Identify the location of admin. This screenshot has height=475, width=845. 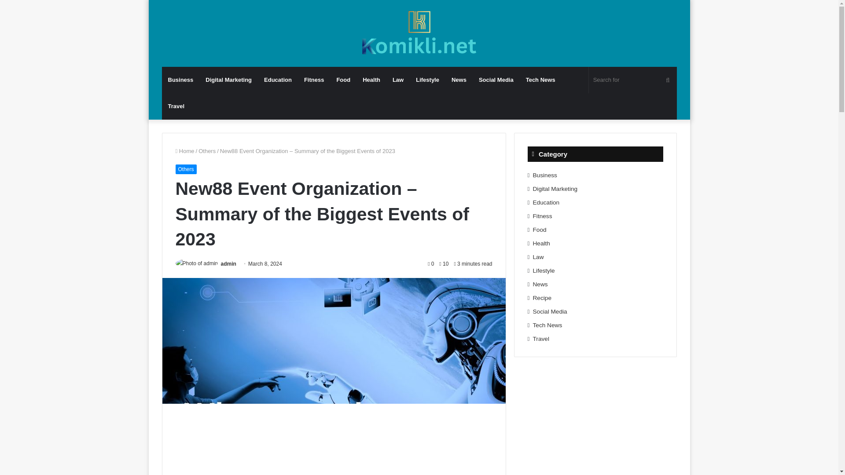
(228, 263).